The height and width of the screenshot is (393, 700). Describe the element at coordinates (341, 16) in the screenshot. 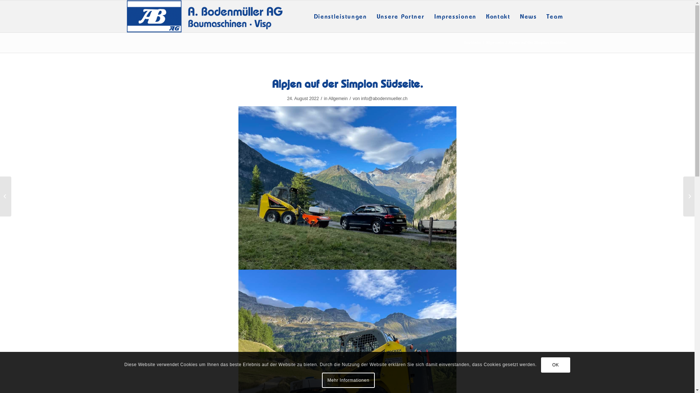

I see `Dienstleistungen` at that location.